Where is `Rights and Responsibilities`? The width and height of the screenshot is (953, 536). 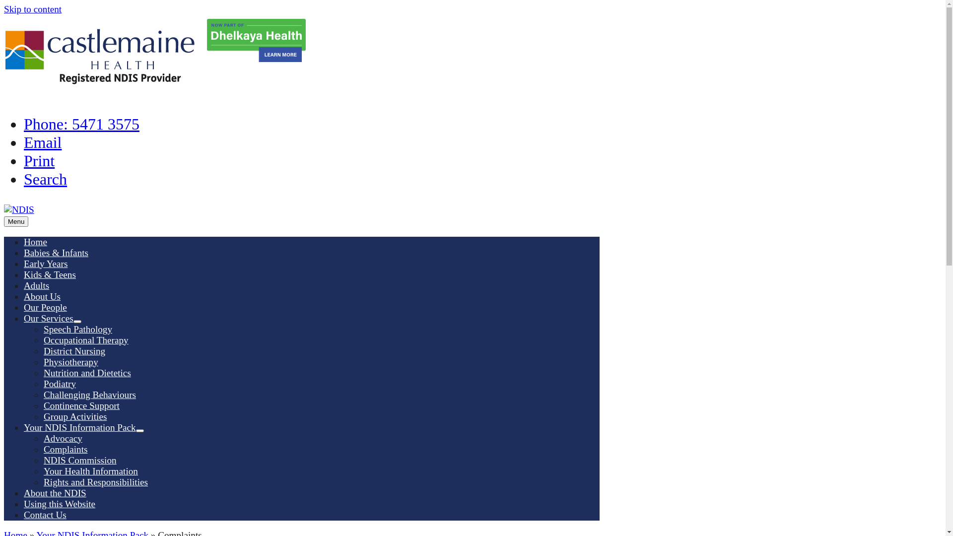 Rights and Responsibilities is located at coordinates (96, 482).